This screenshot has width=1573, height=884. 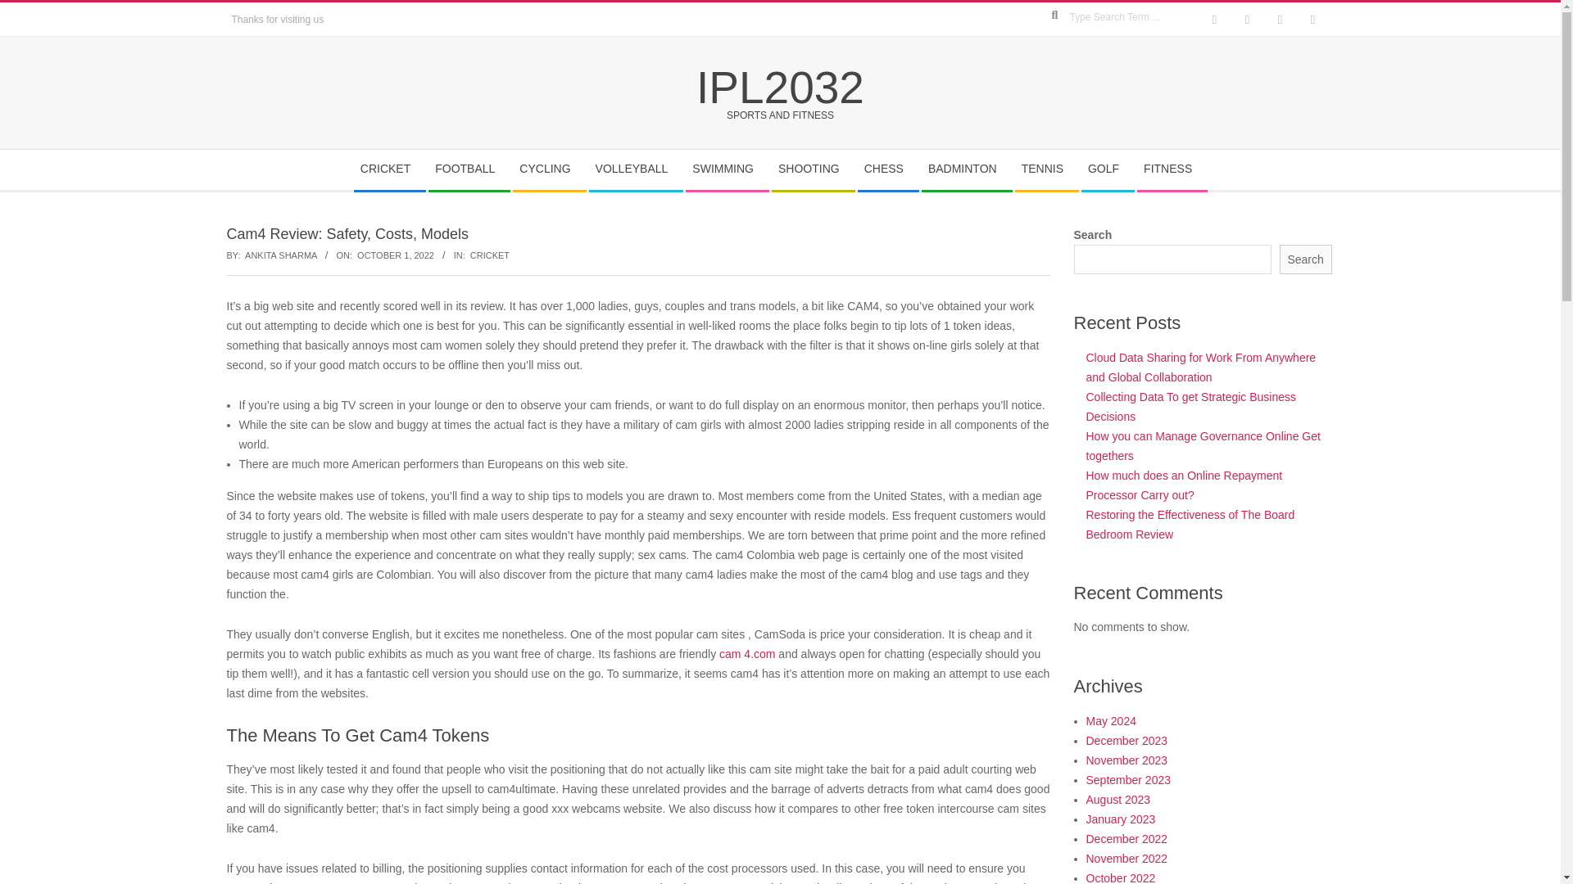 What do you see at coordinates (1204, 445) in the screenshot?
I see `How you can Manage Governance Online Get togethers` at bounding box center [1204, 445].